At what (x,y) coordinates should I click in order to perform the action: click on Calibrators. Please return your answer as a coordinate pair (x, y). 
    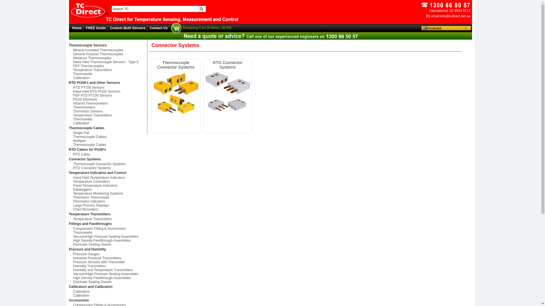
    Looking at the image, I should click on (108, 292).